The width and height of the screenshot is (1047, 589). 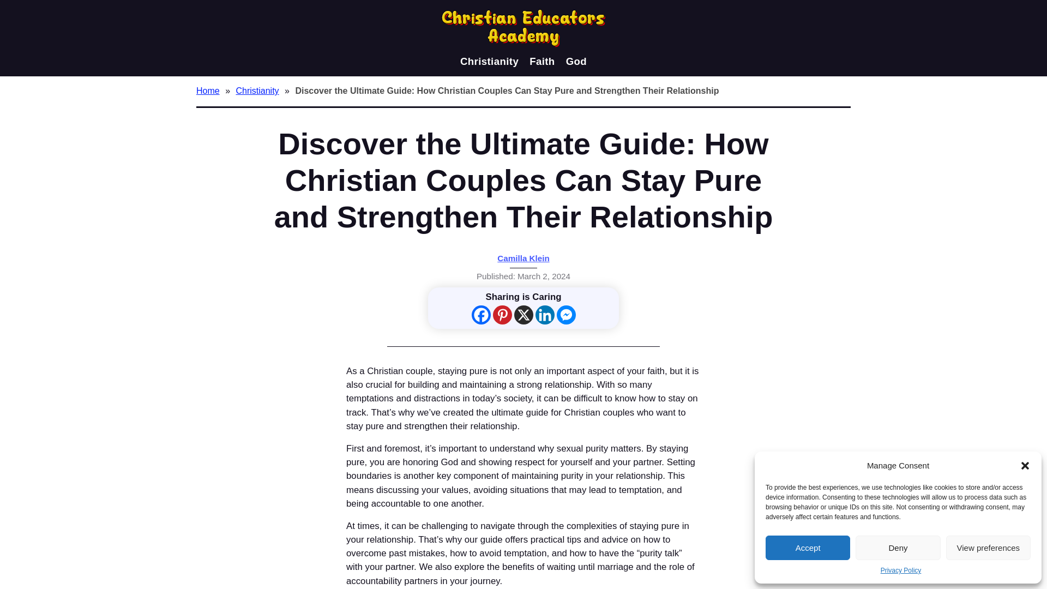 I want to click on Privacy Policy, so click(x=901, y=570).